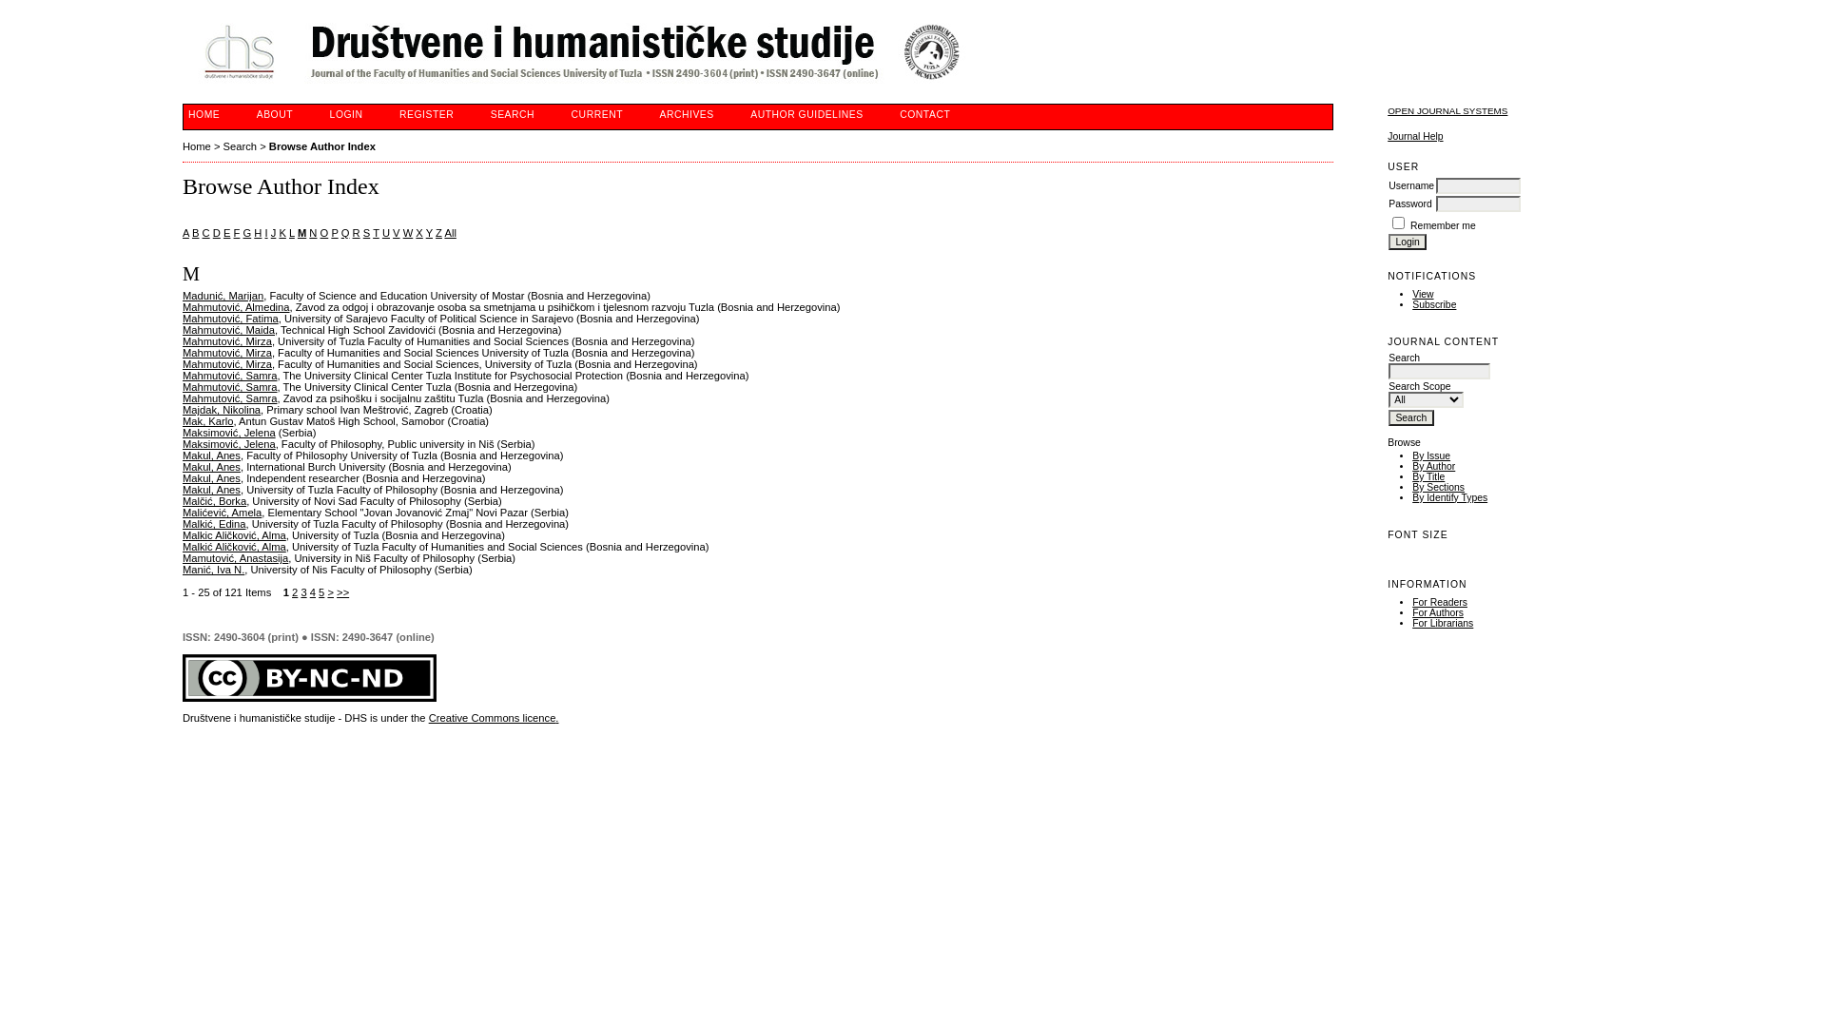 Image resolution: width=1826 pixels, height=1027 pixels. I want to click on Creative Commons licence, so click(493, 718).